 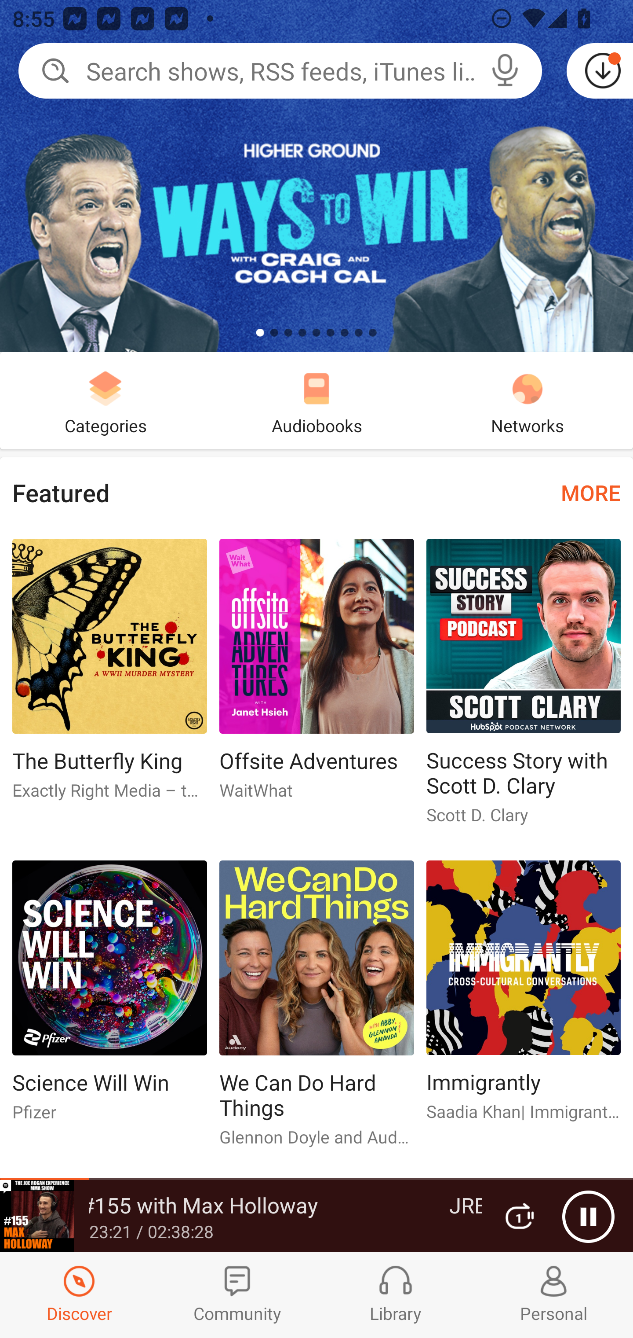 I want to click on Offsite Adventures Offsite Adventures WaitWhat, so click(x=316, y=676).